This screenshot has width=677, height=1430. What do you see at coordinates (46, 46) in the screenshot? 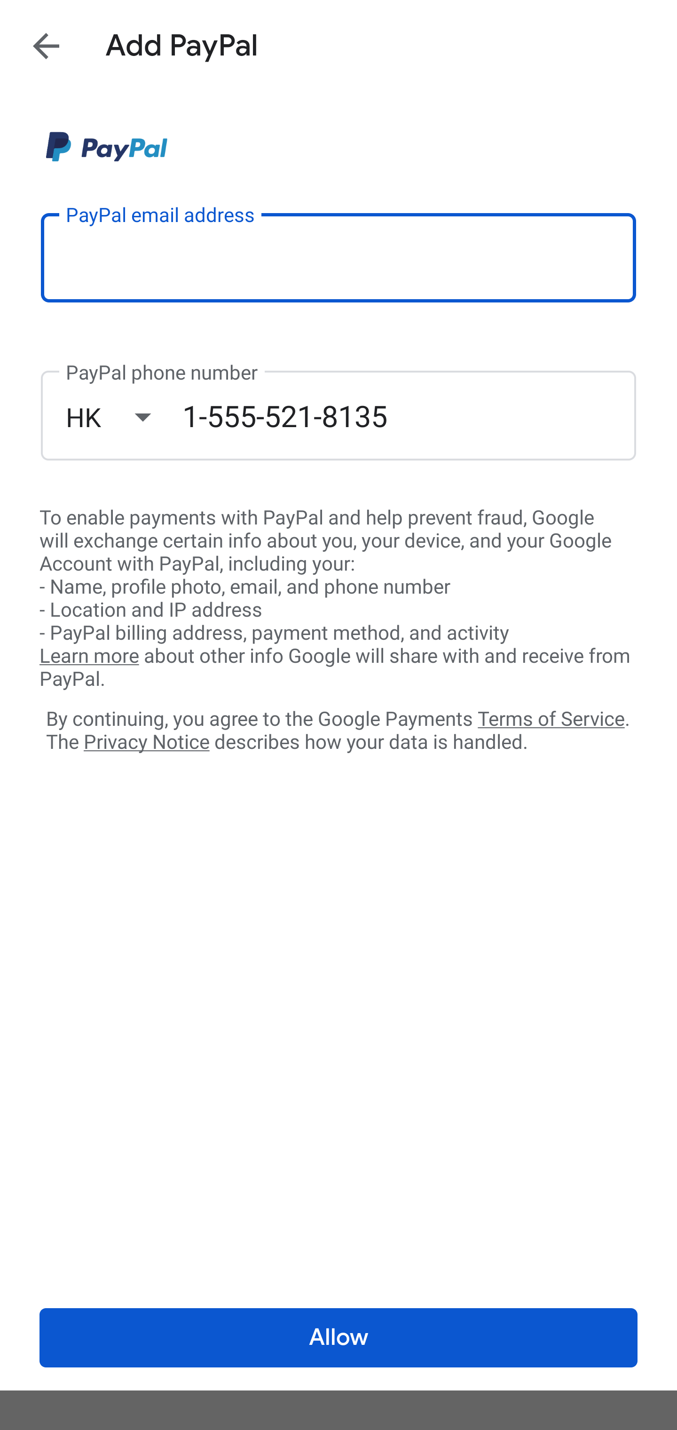
I see `Navigate up` at bounding box center [46, 46].